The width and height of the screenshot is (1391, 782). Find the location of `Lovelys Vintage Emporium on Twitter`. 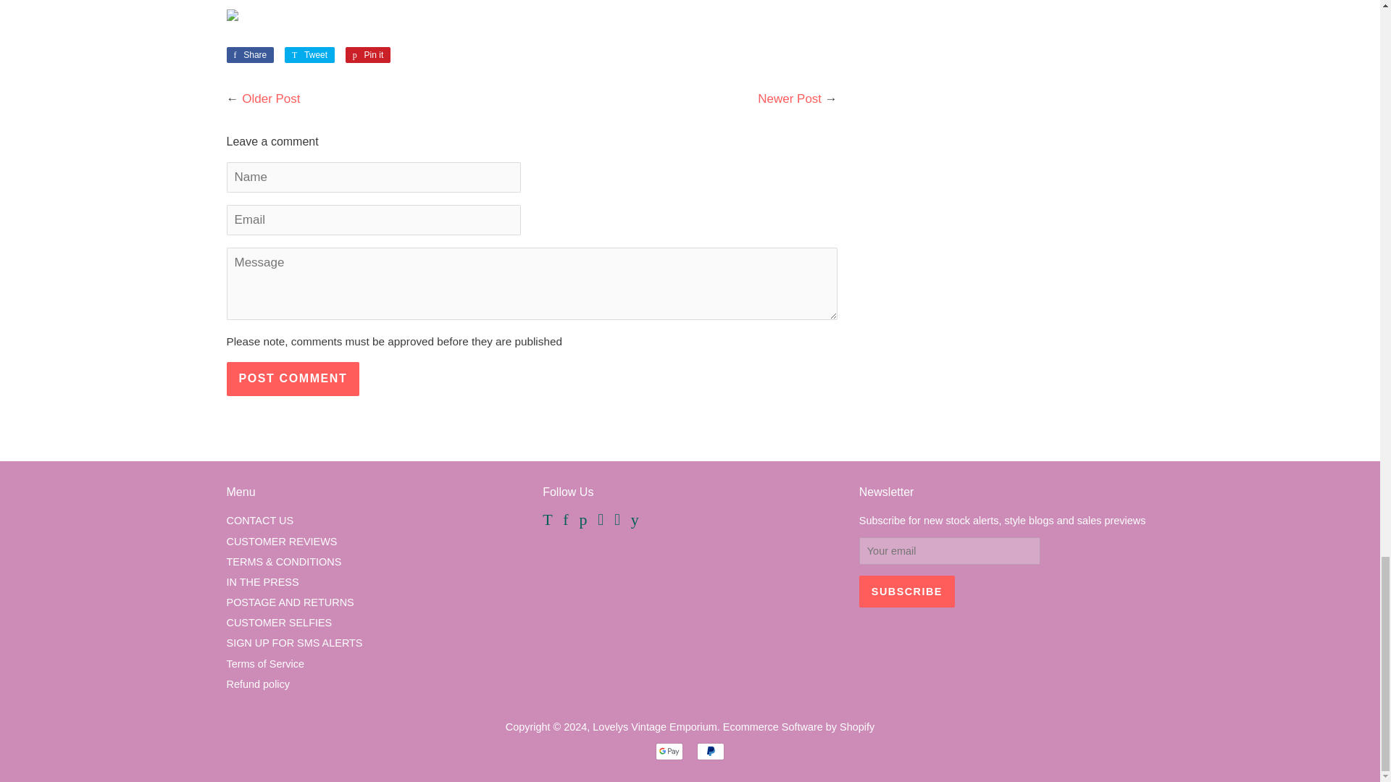

Lovelys Vintage Emporium on Twitter is located at coordinates (289, 602).